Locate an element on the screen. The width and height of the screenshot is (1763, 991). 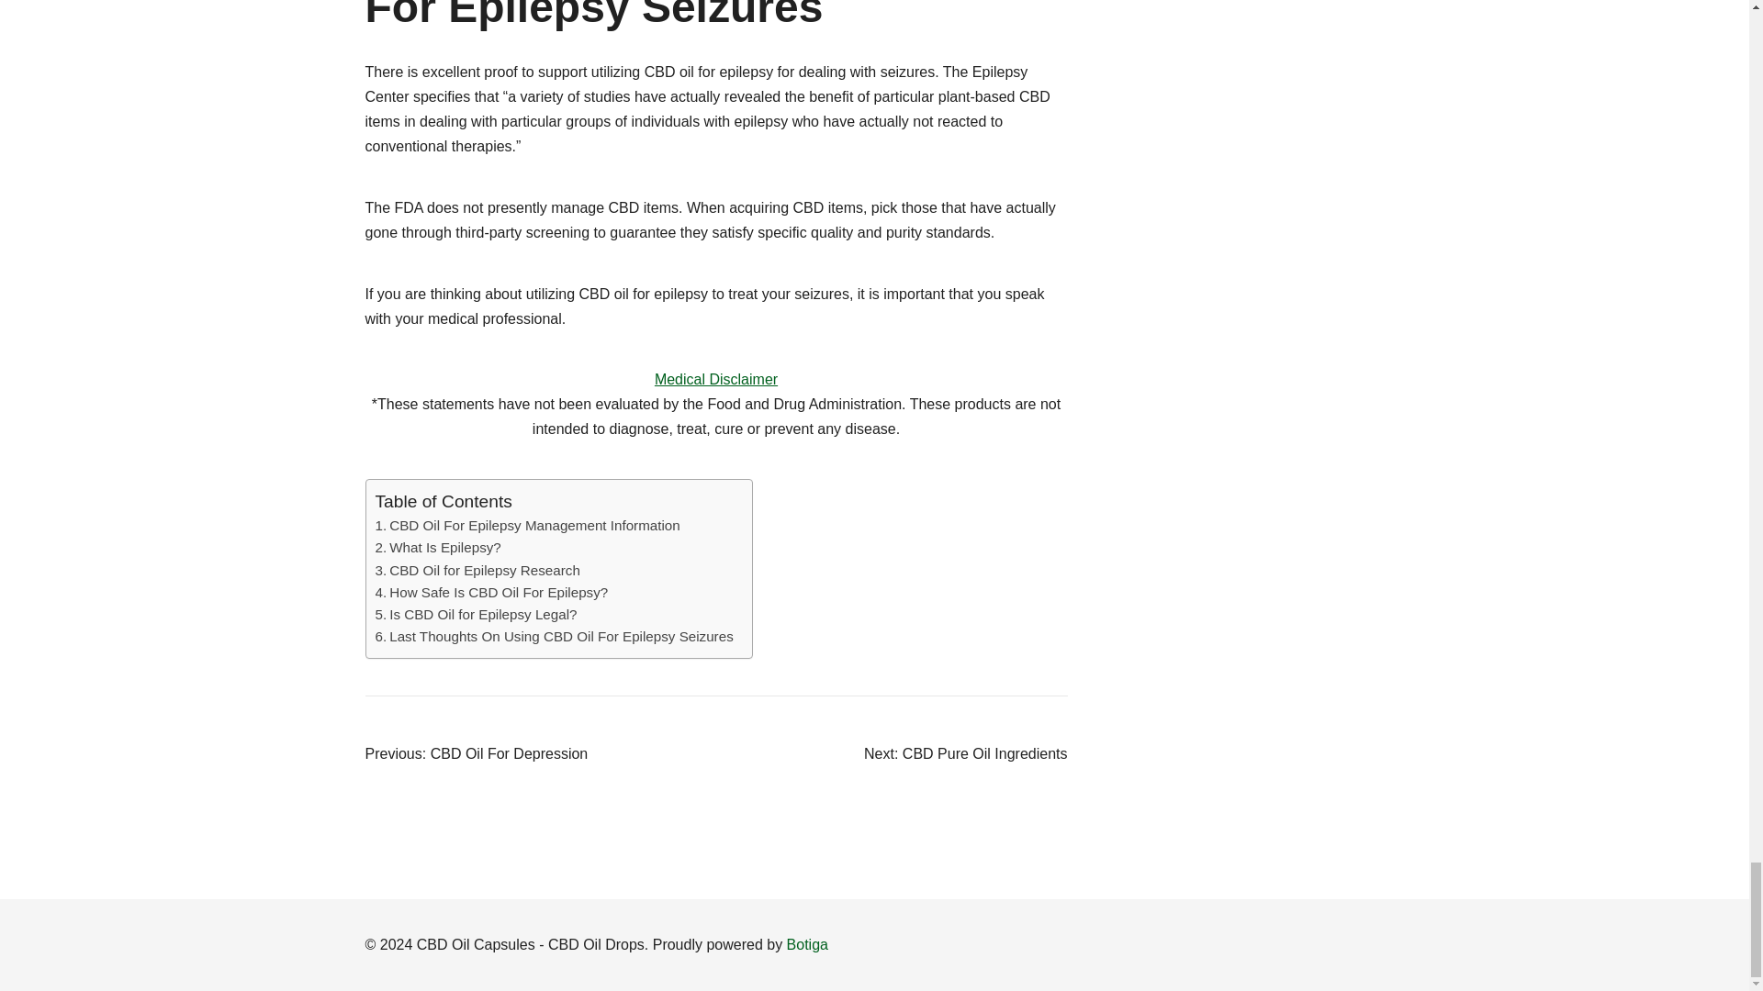
Is CBD Oil for Epilepsy Legal? is located at coordinates (475, 614).